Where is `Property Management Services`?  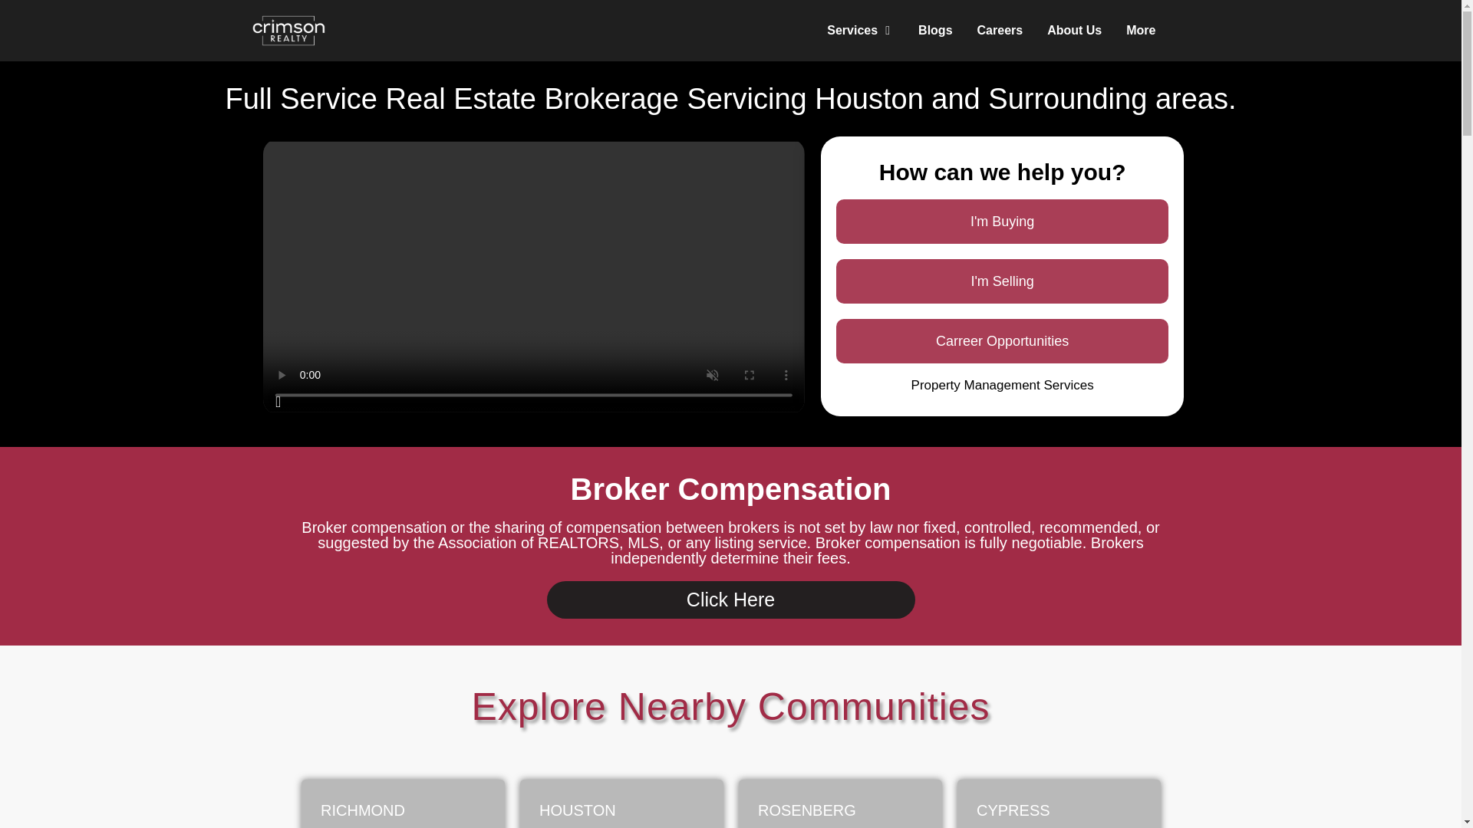
Property Management Services is located at coordinates (1003, 385).